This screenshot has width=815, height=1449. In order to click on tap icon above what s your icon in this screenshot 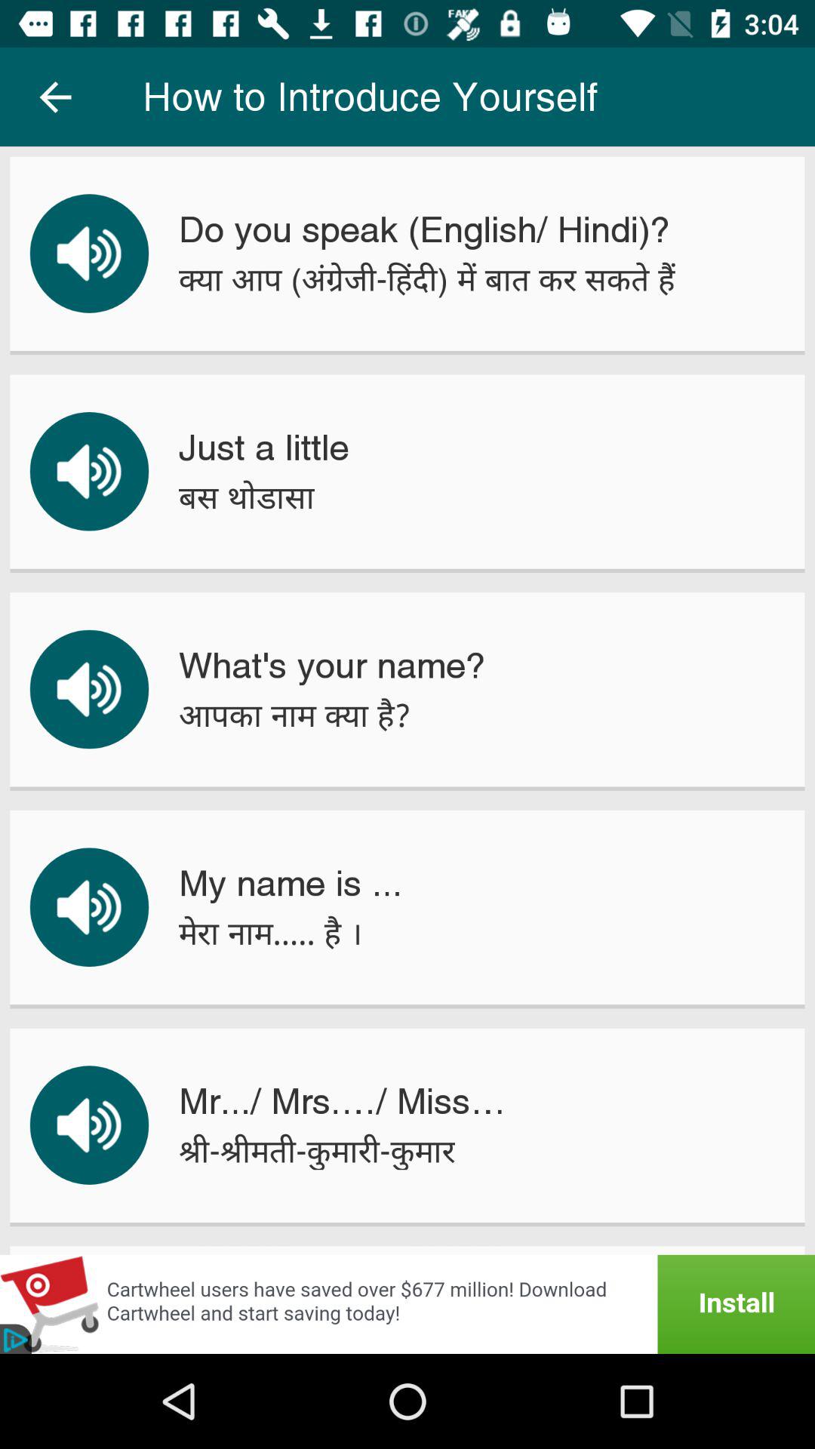, I will do `click(246, 497)`.